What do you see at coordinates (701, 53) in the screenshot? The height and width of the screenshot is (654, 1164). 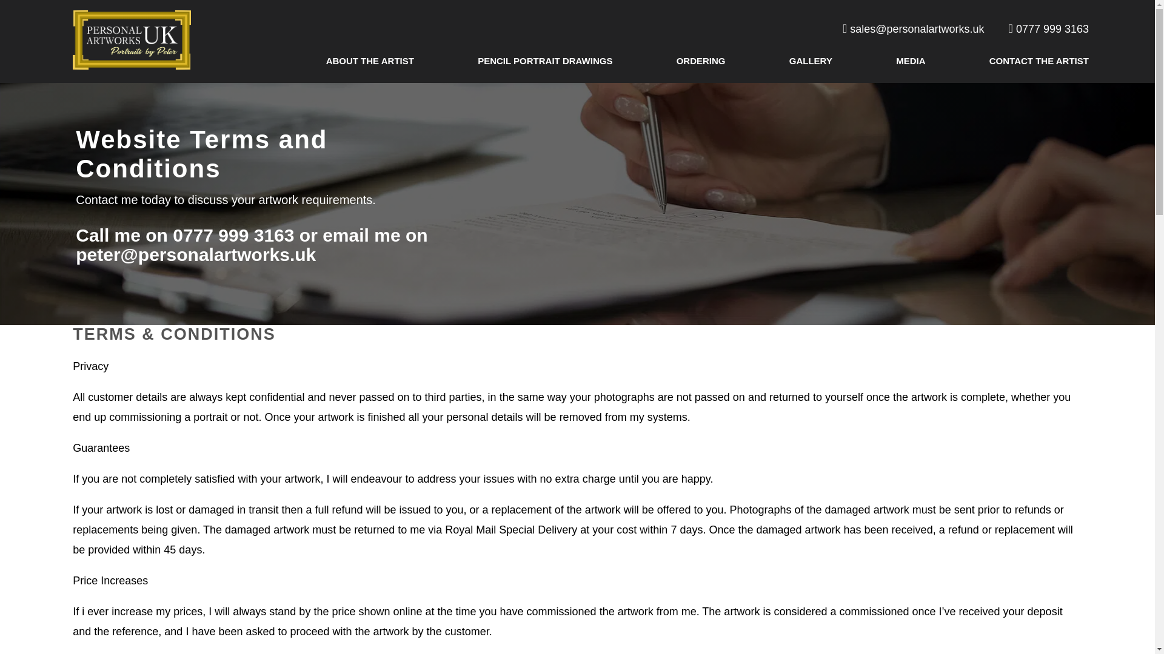 I see `ORDERING` at bounding box center [701, 53].